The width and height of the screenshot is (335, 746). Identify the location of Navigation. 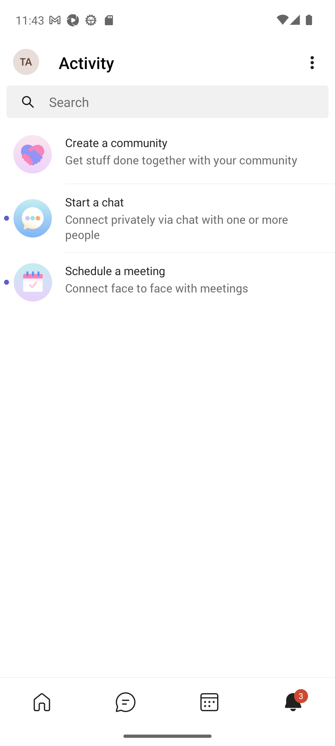
(27, 62).